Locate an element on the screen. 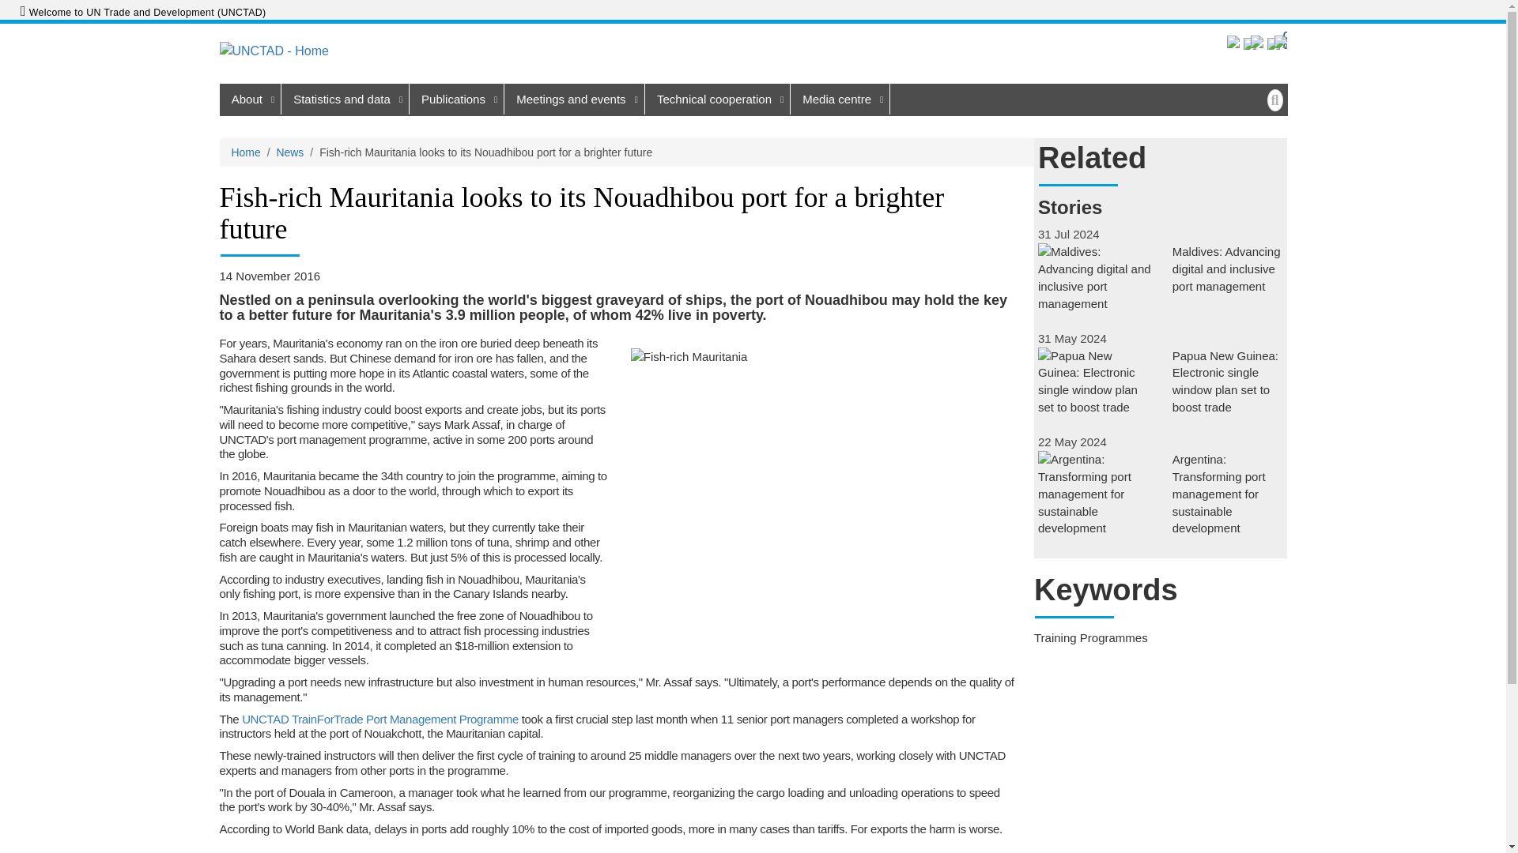  About is located at coordinates (250, 98).